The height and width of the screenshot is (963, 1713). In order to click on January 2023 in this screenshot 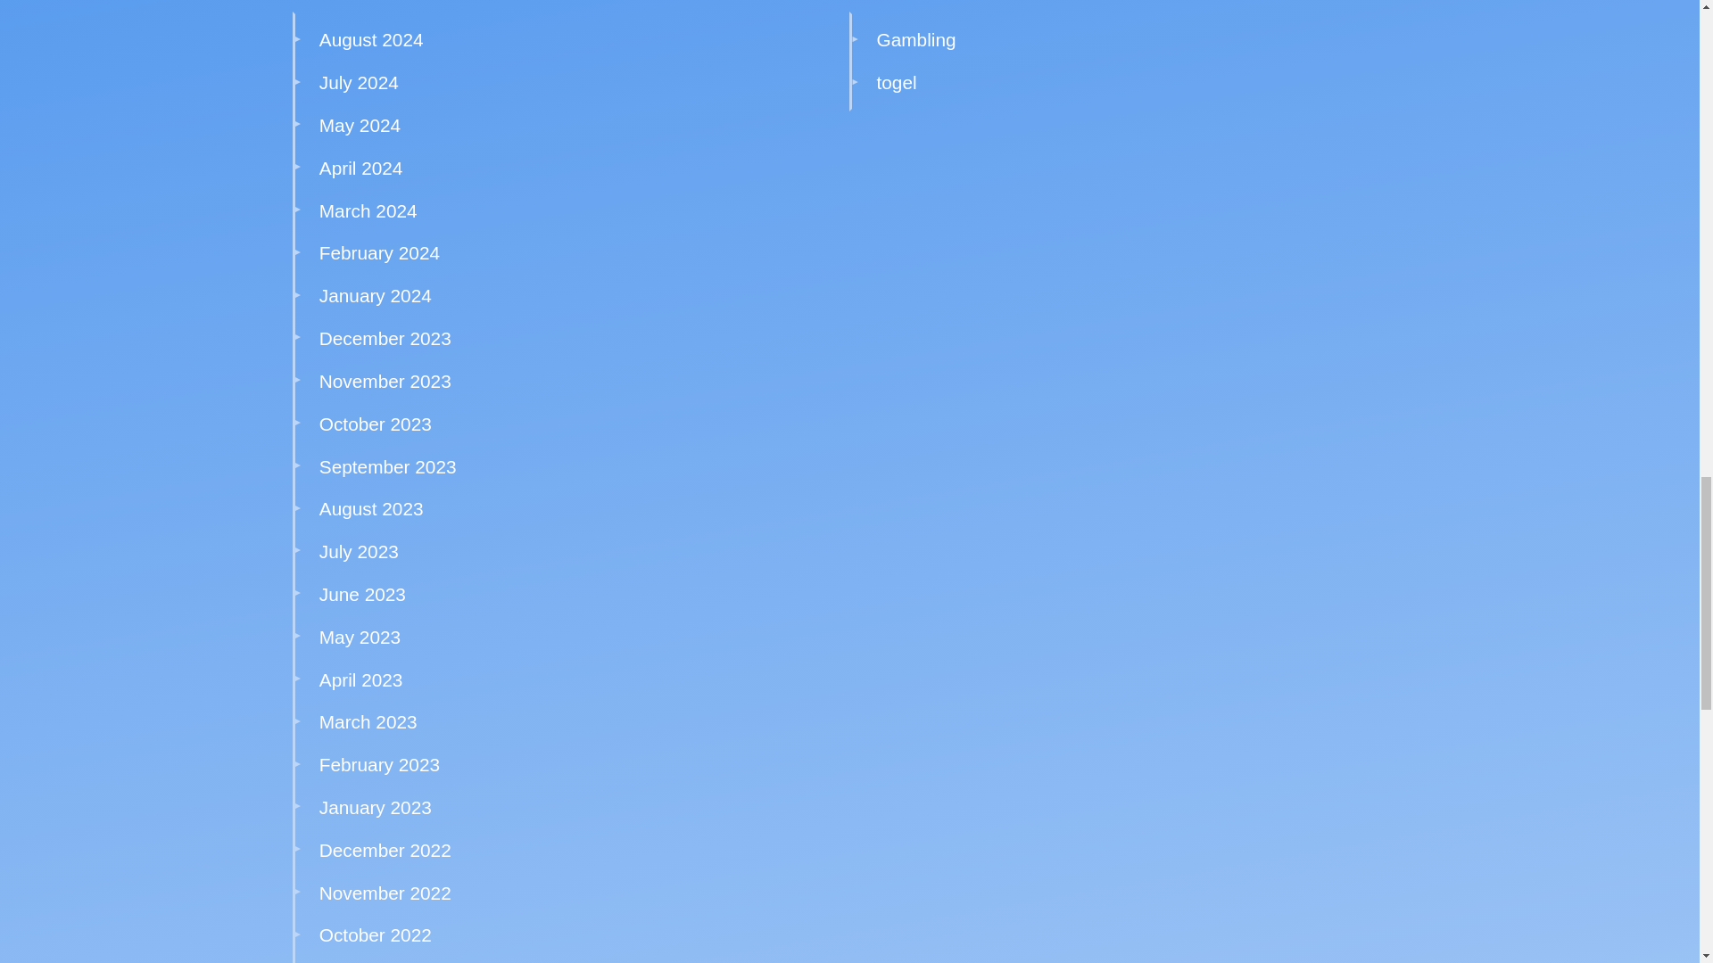, I will do `click(375, 807)`.